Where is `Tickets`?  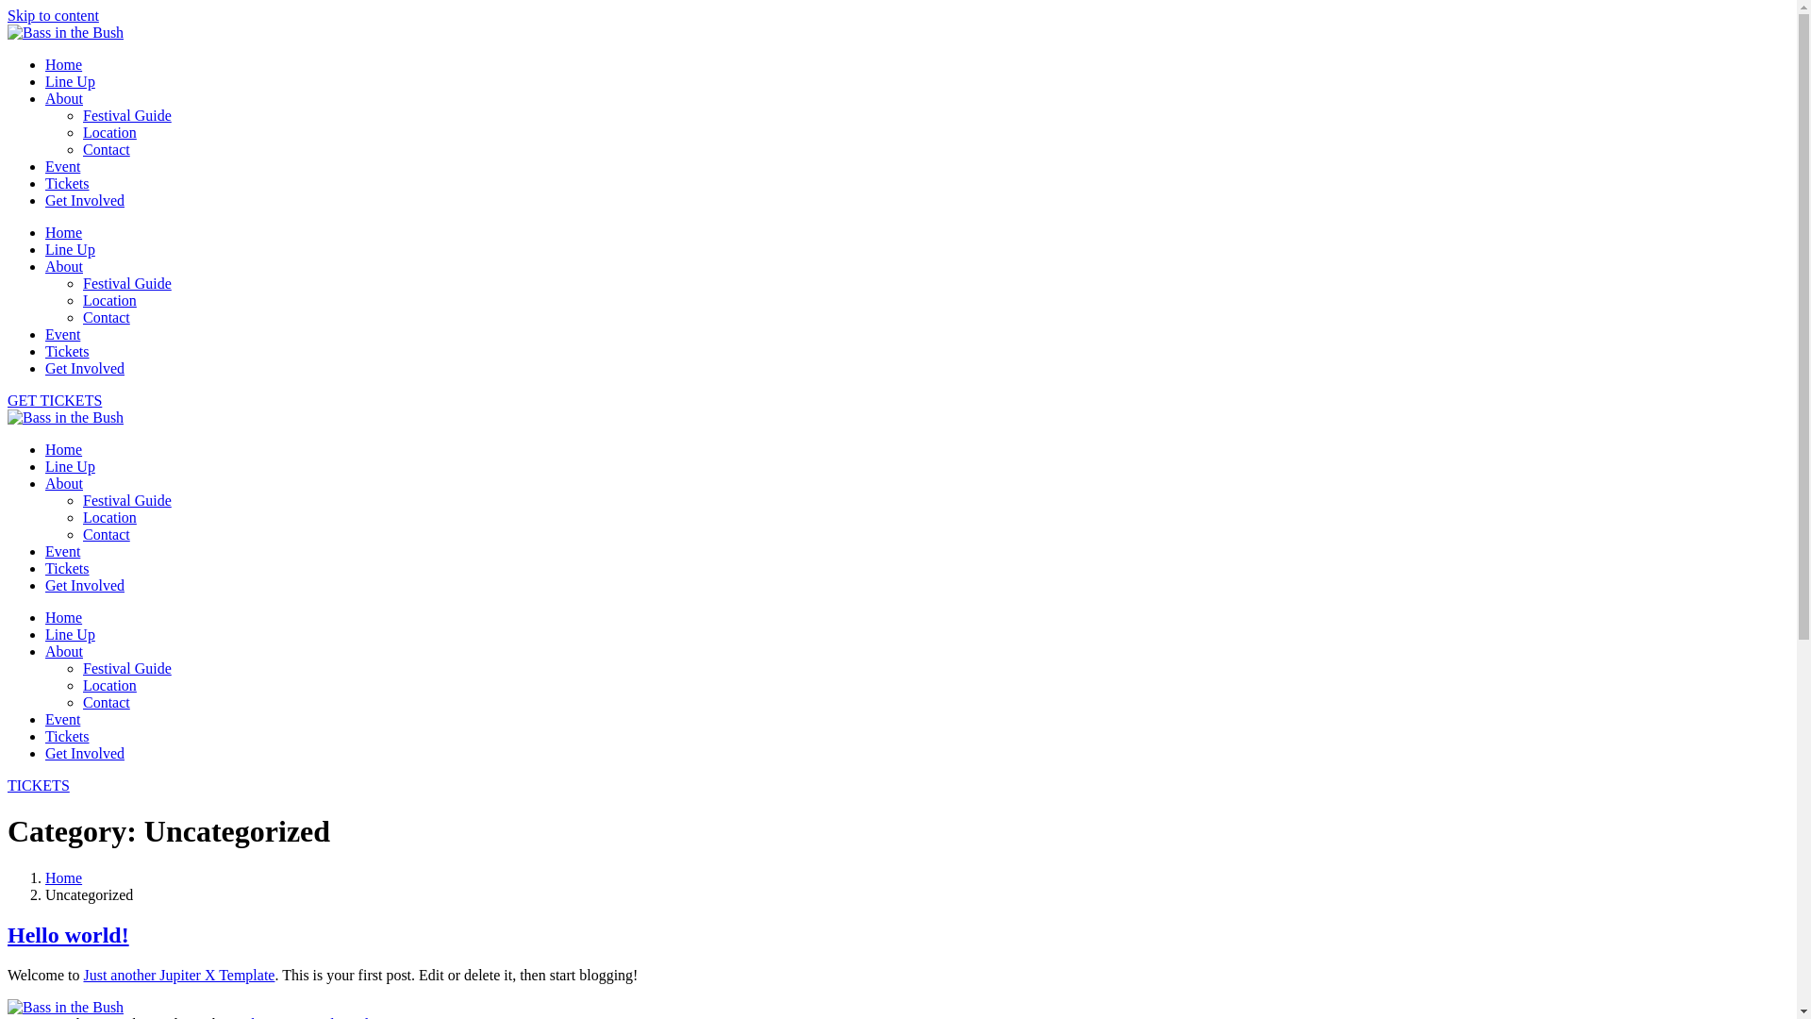
Tickets is located at coordinates (68, 183).